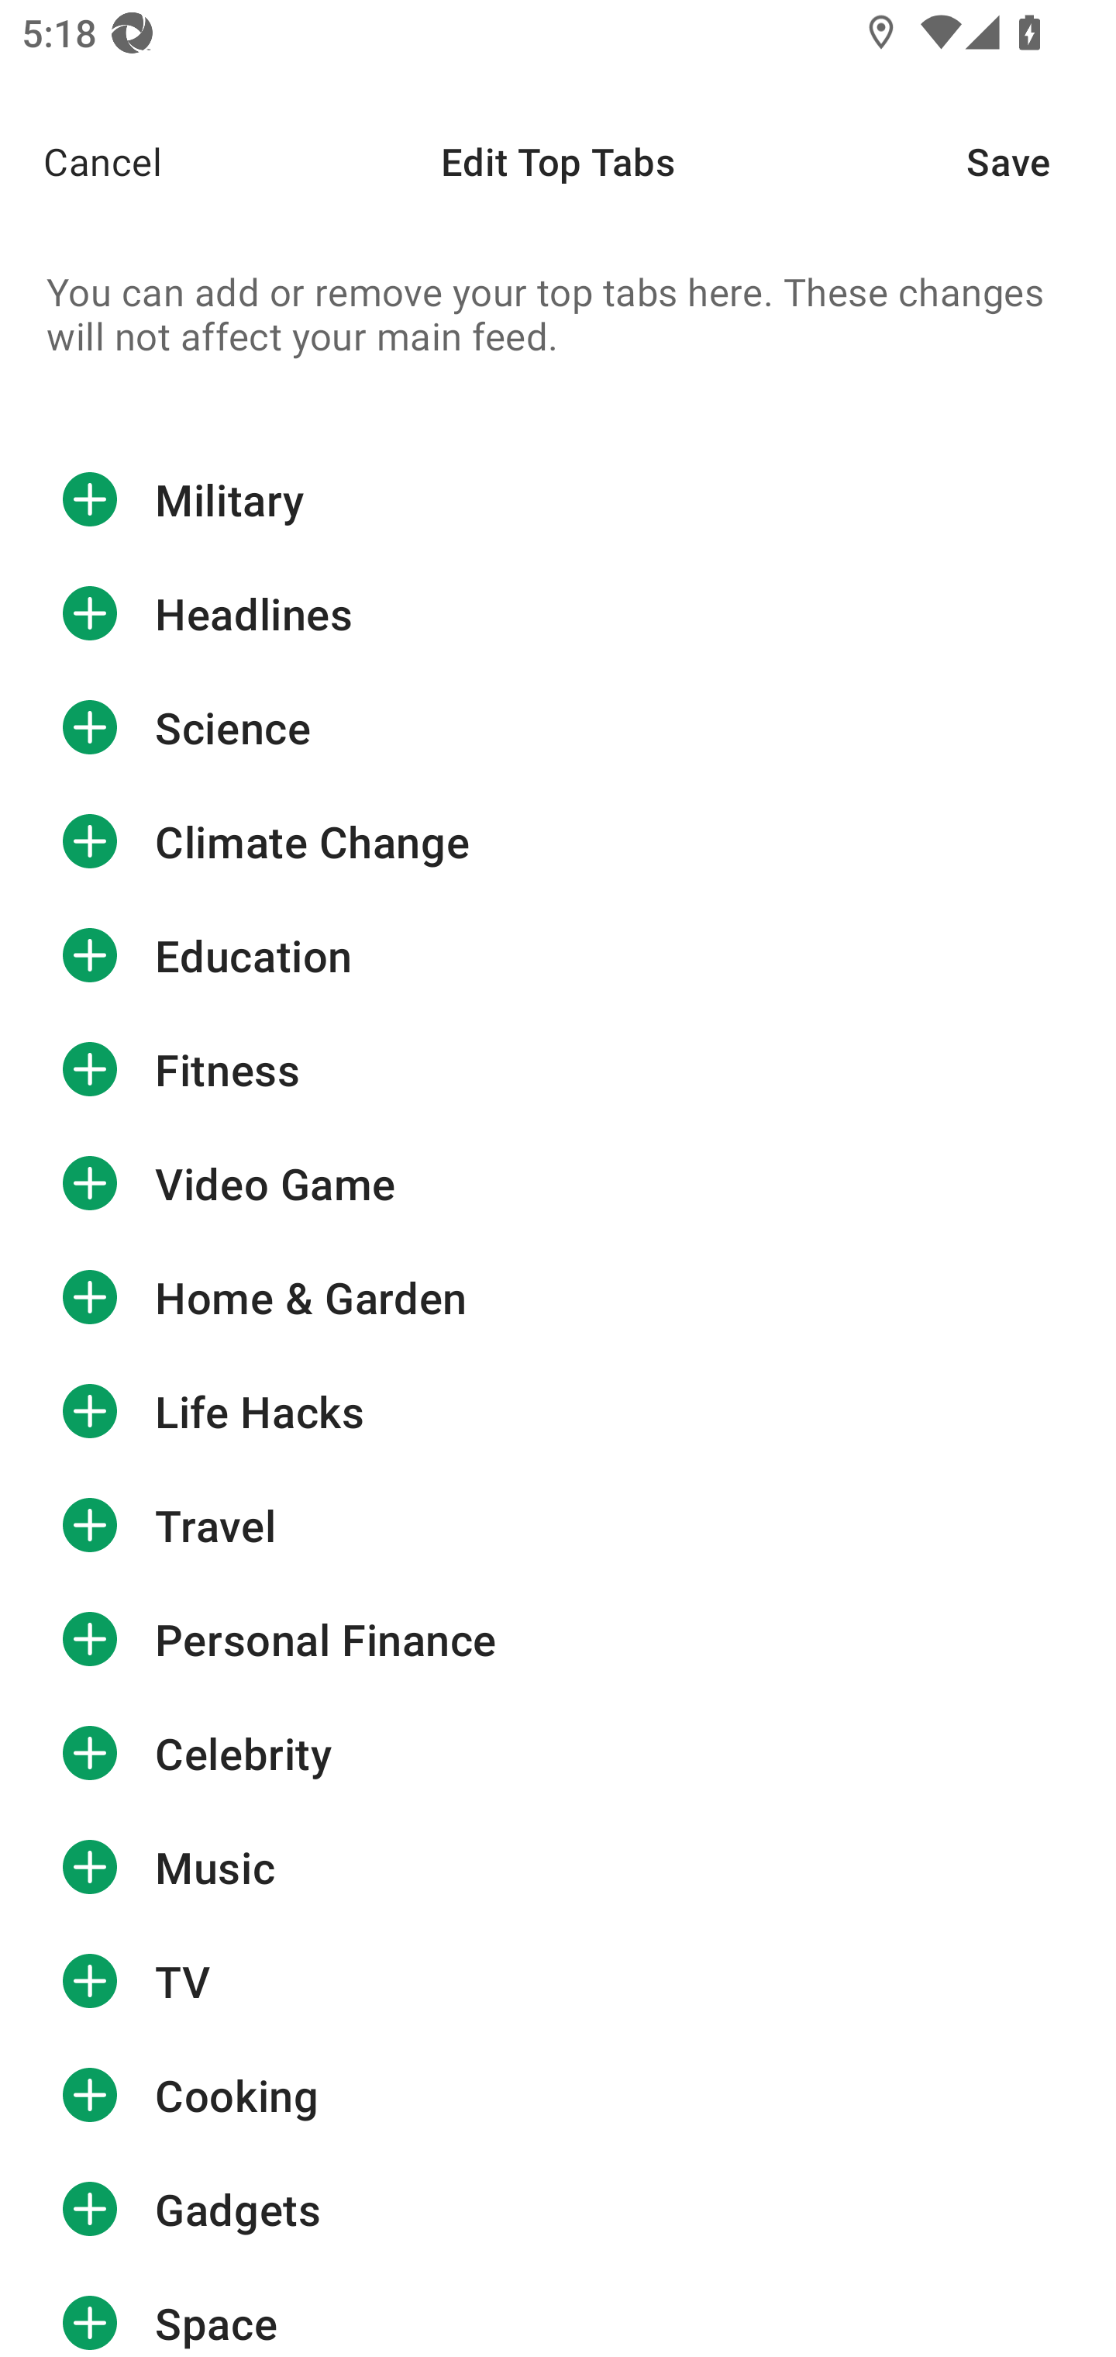 The image size is (1116, 2357). What do you see at coordinates (558, 841) in the screenshot?
I see `Climate Change` at bounding box center [558, 841].